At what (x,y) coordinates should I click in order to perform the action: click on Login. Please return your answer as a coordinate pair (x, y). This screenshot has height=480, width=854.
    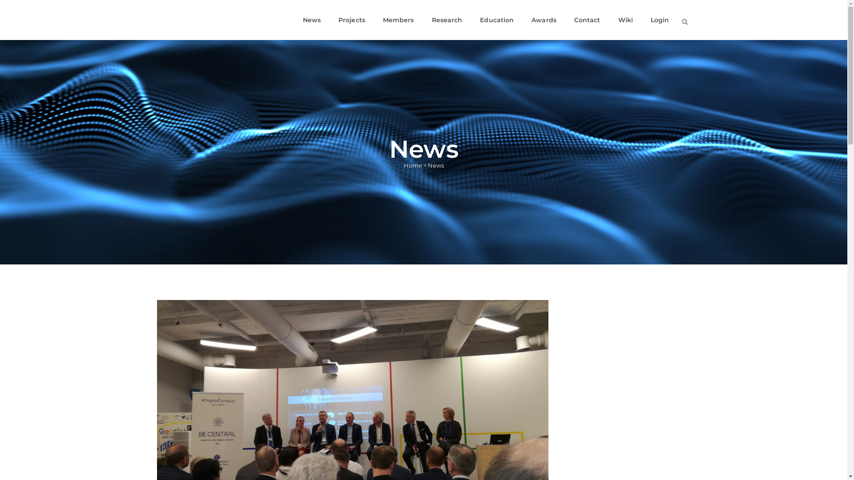
    Looking at the image, I should click on (660, 20).